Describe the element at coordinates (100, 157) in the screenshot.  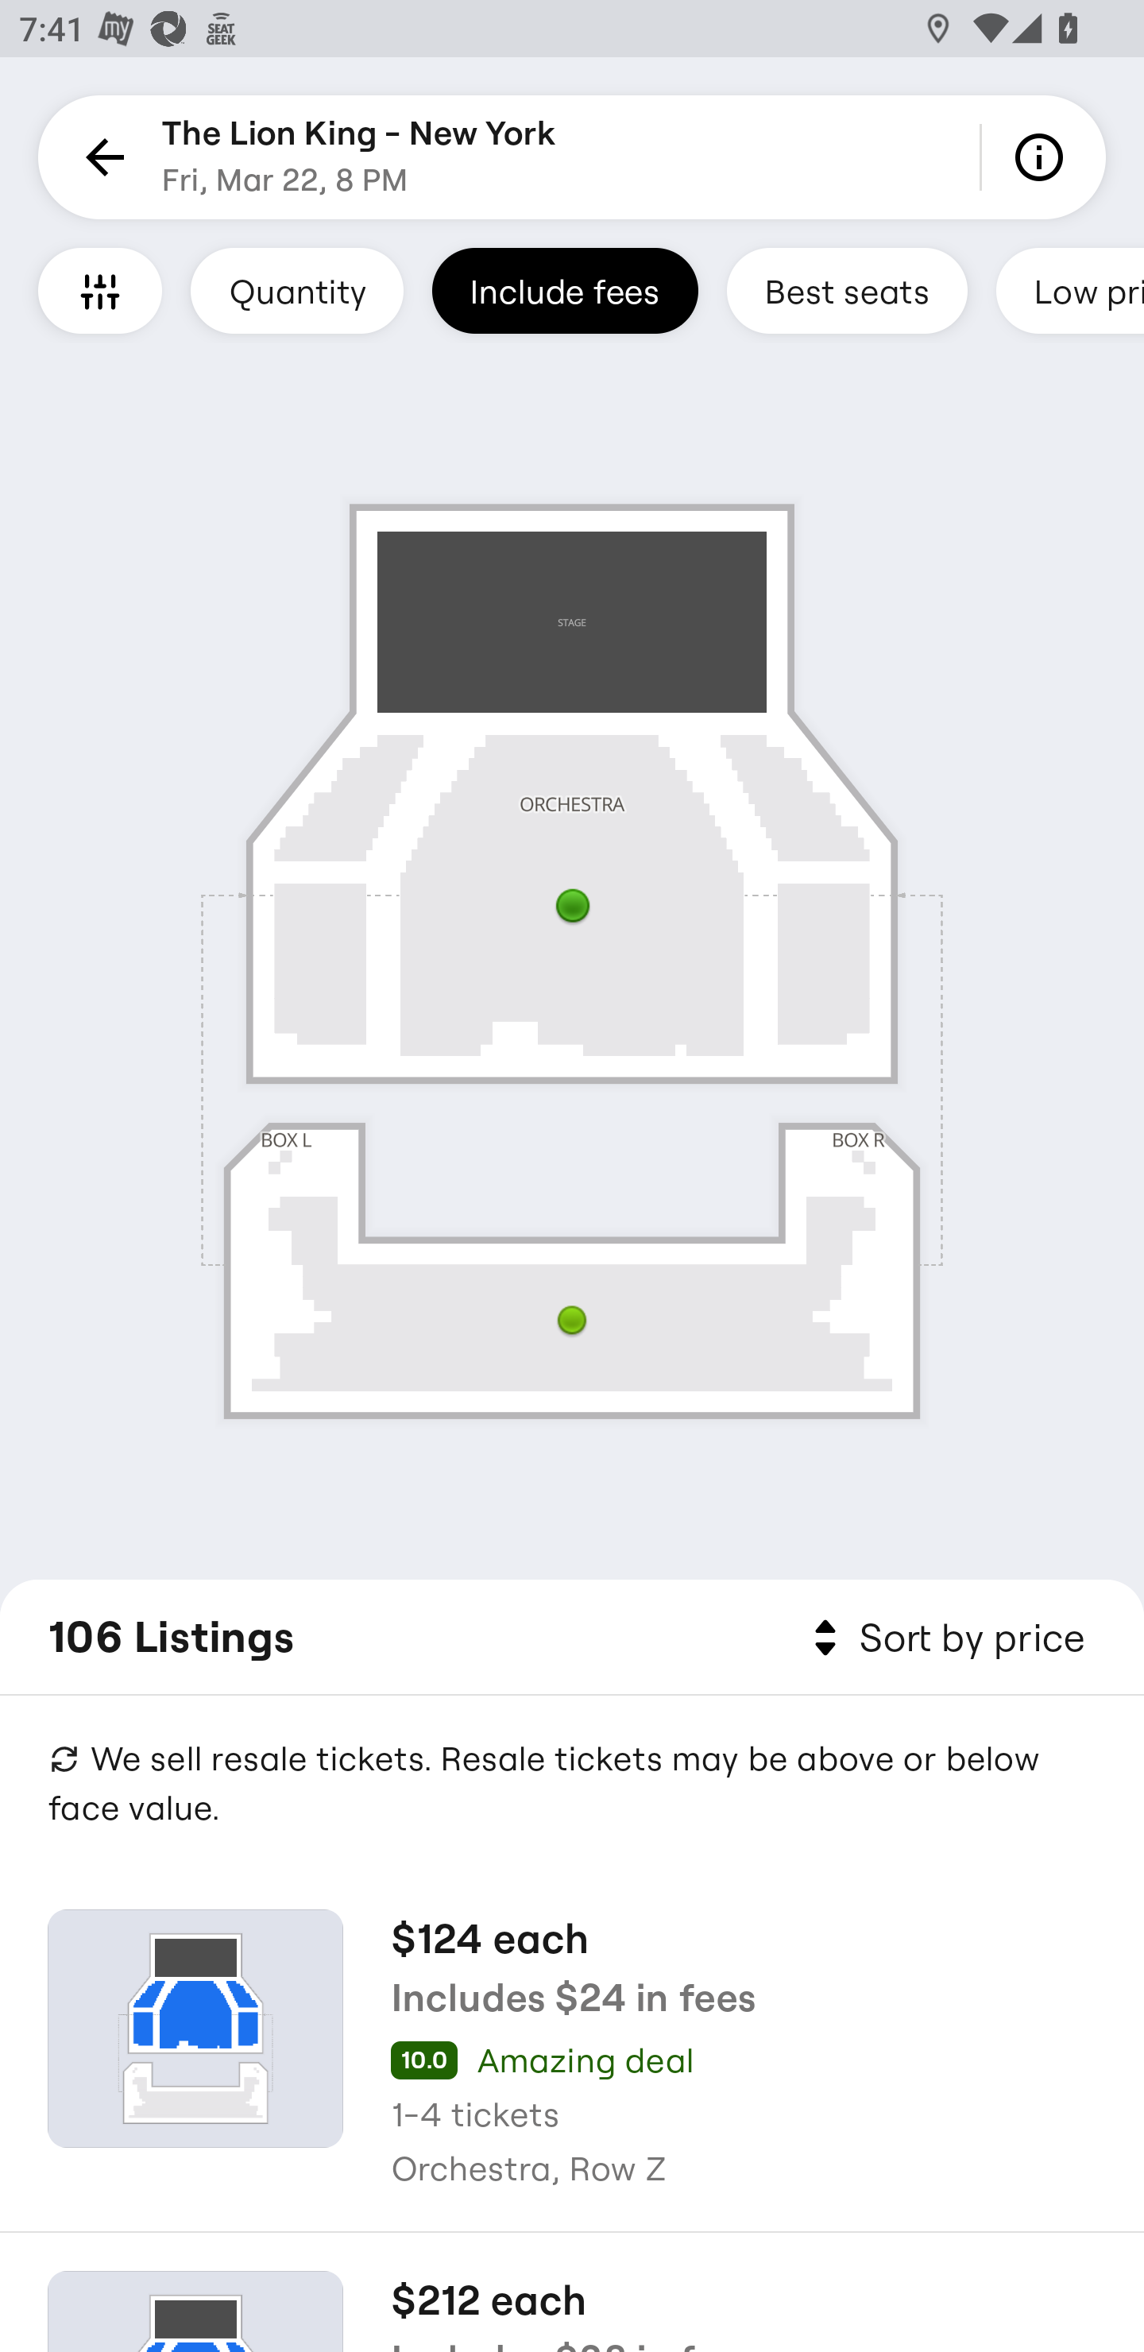
I see `Back` at that location.